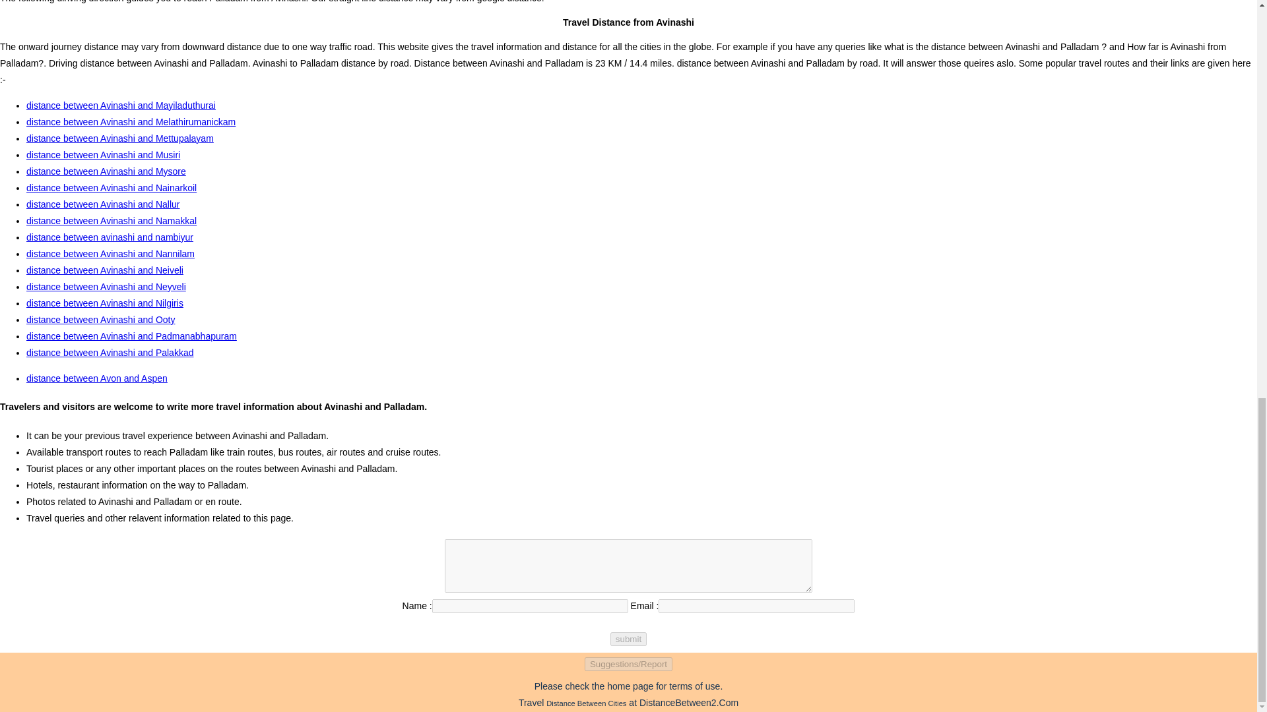 The height and width of the screenshot is (712, 1267). What do you see at coordinates (586, 703) in the screenshot?
I see `Distance Between Cities` at bounding box center [586, 703].